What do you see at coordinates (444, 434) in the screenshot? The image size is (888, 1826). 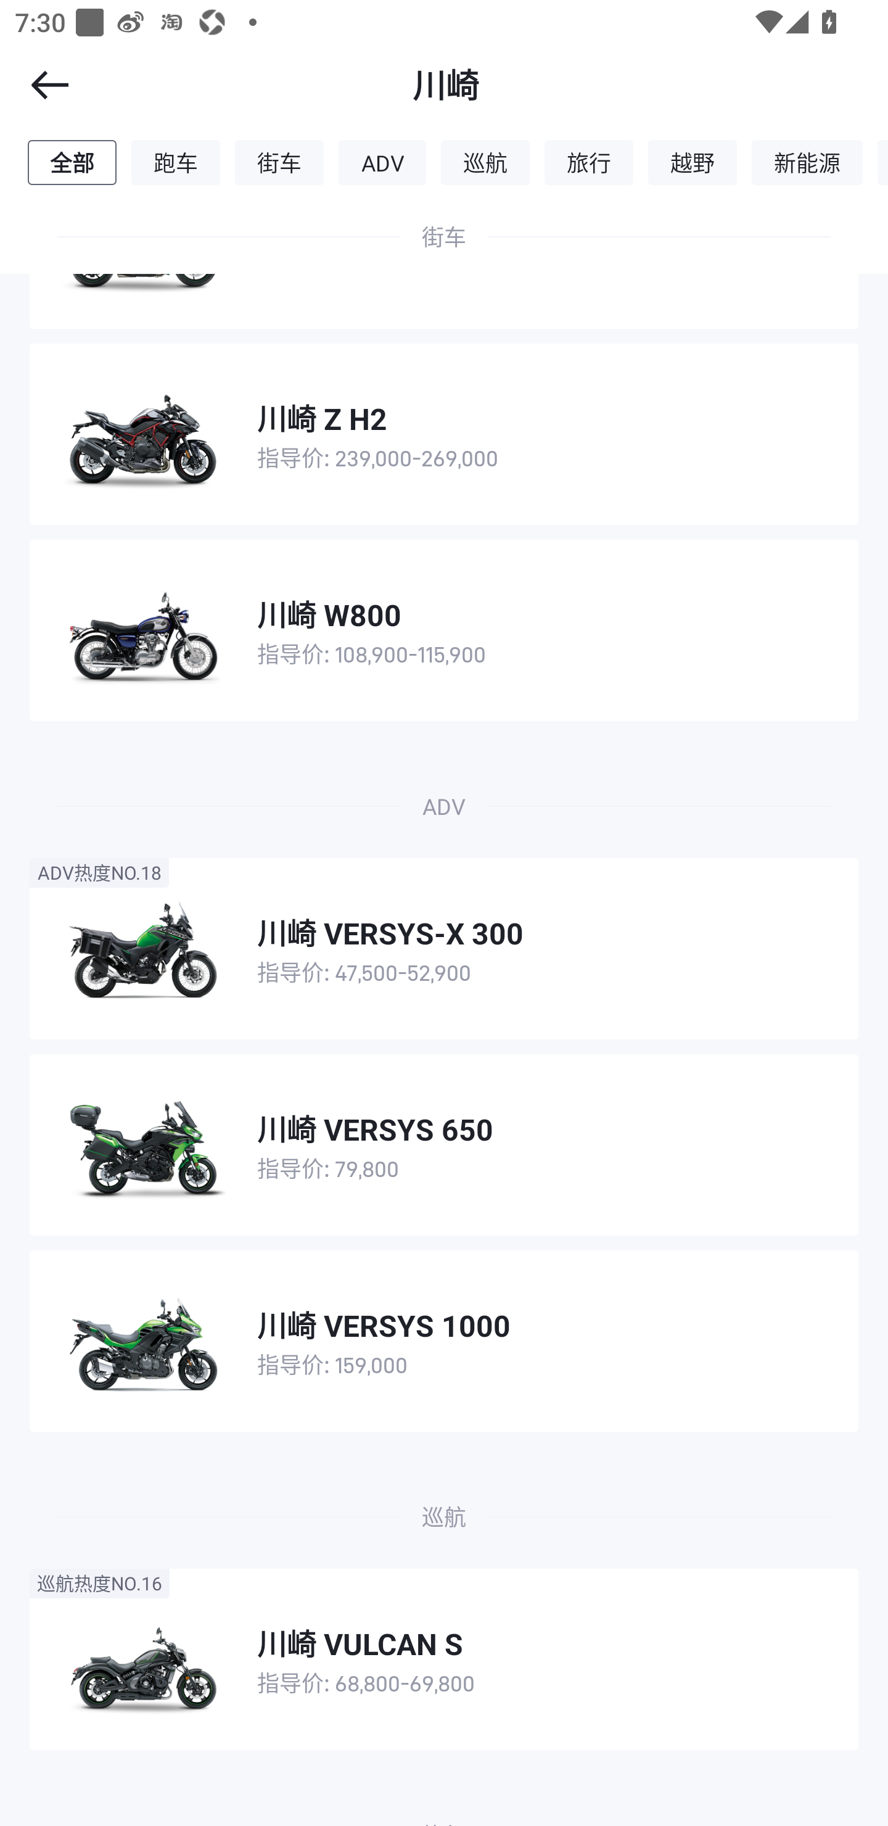 I see `川崎 Z H2 指导价: 239,000-269,000` at bounding box center [444, 434].